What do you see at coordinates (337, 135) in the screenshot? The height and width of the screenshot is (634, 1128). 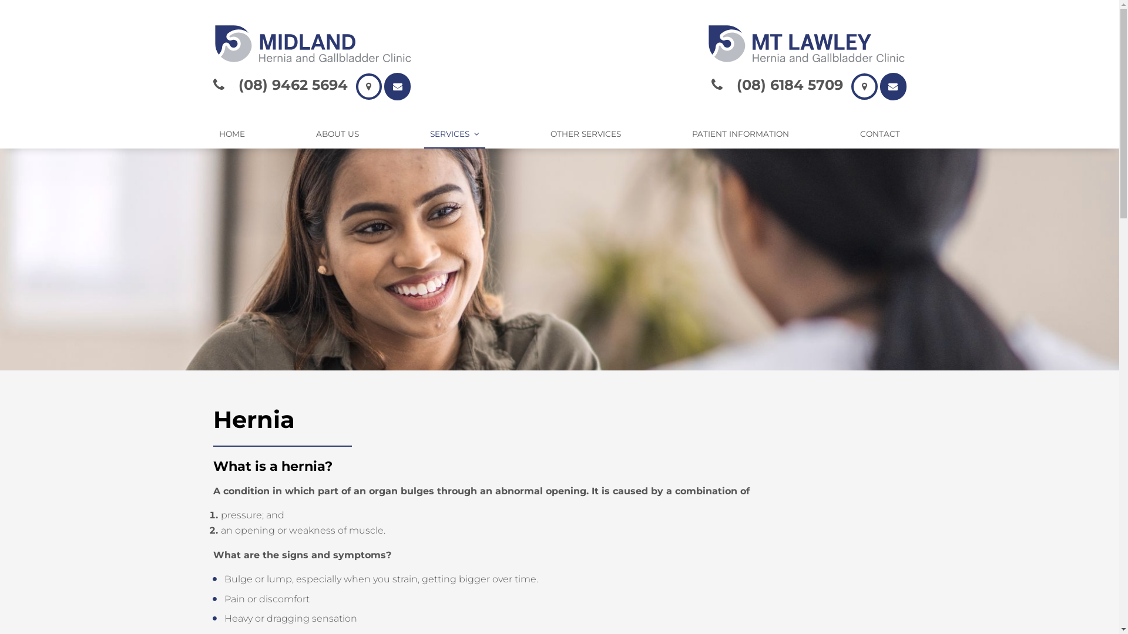 I see `ABOUT US` at bounding box center [337, 135].